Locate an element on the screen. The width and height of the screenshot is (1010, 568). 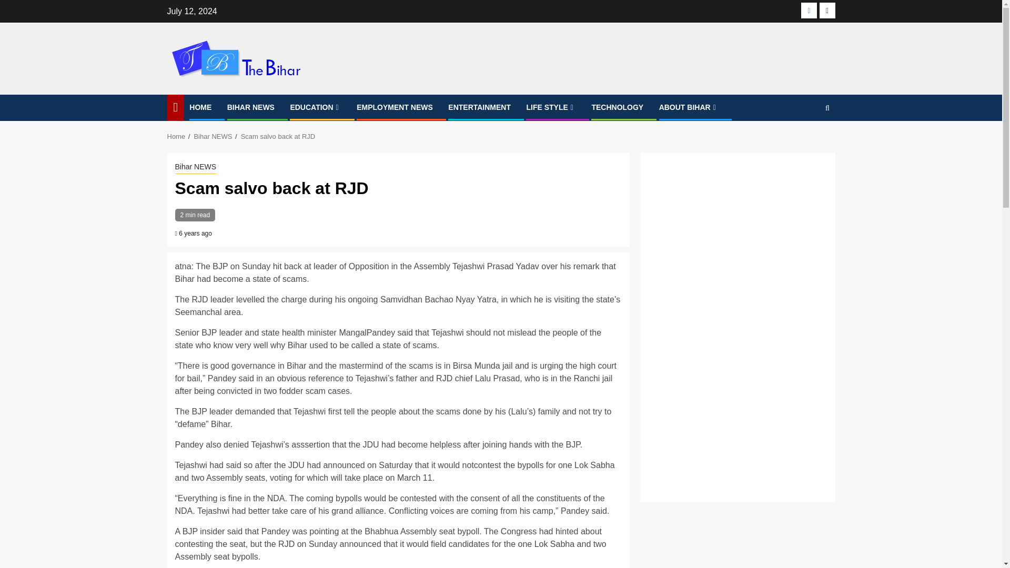
Scam salvo back at RJD is located at coordinates (278, 136).